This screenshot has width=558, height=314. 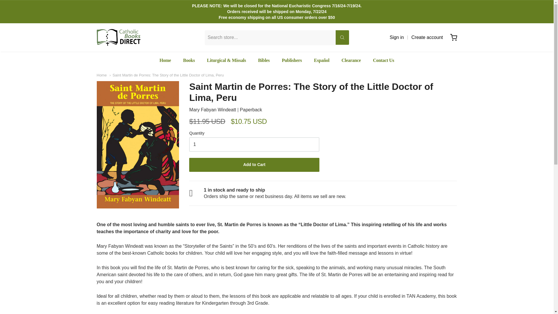 I want to click on Sign in, so click(x=397, y=37).